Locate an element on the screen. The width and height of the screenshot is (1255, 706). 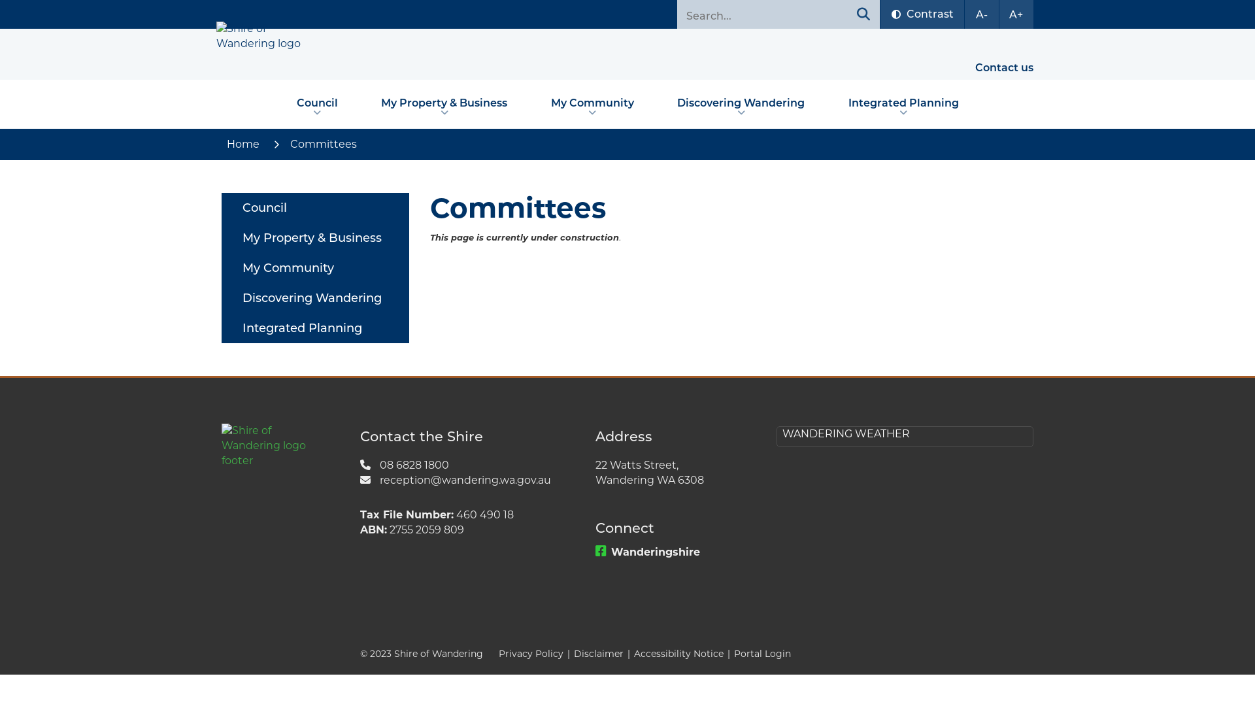
My Property & Business is located at coordinates (315, 238).